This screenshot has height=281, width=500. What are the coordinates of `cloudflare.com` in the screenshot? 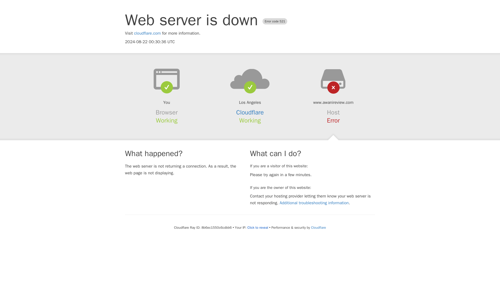 It's located at (147, 33).